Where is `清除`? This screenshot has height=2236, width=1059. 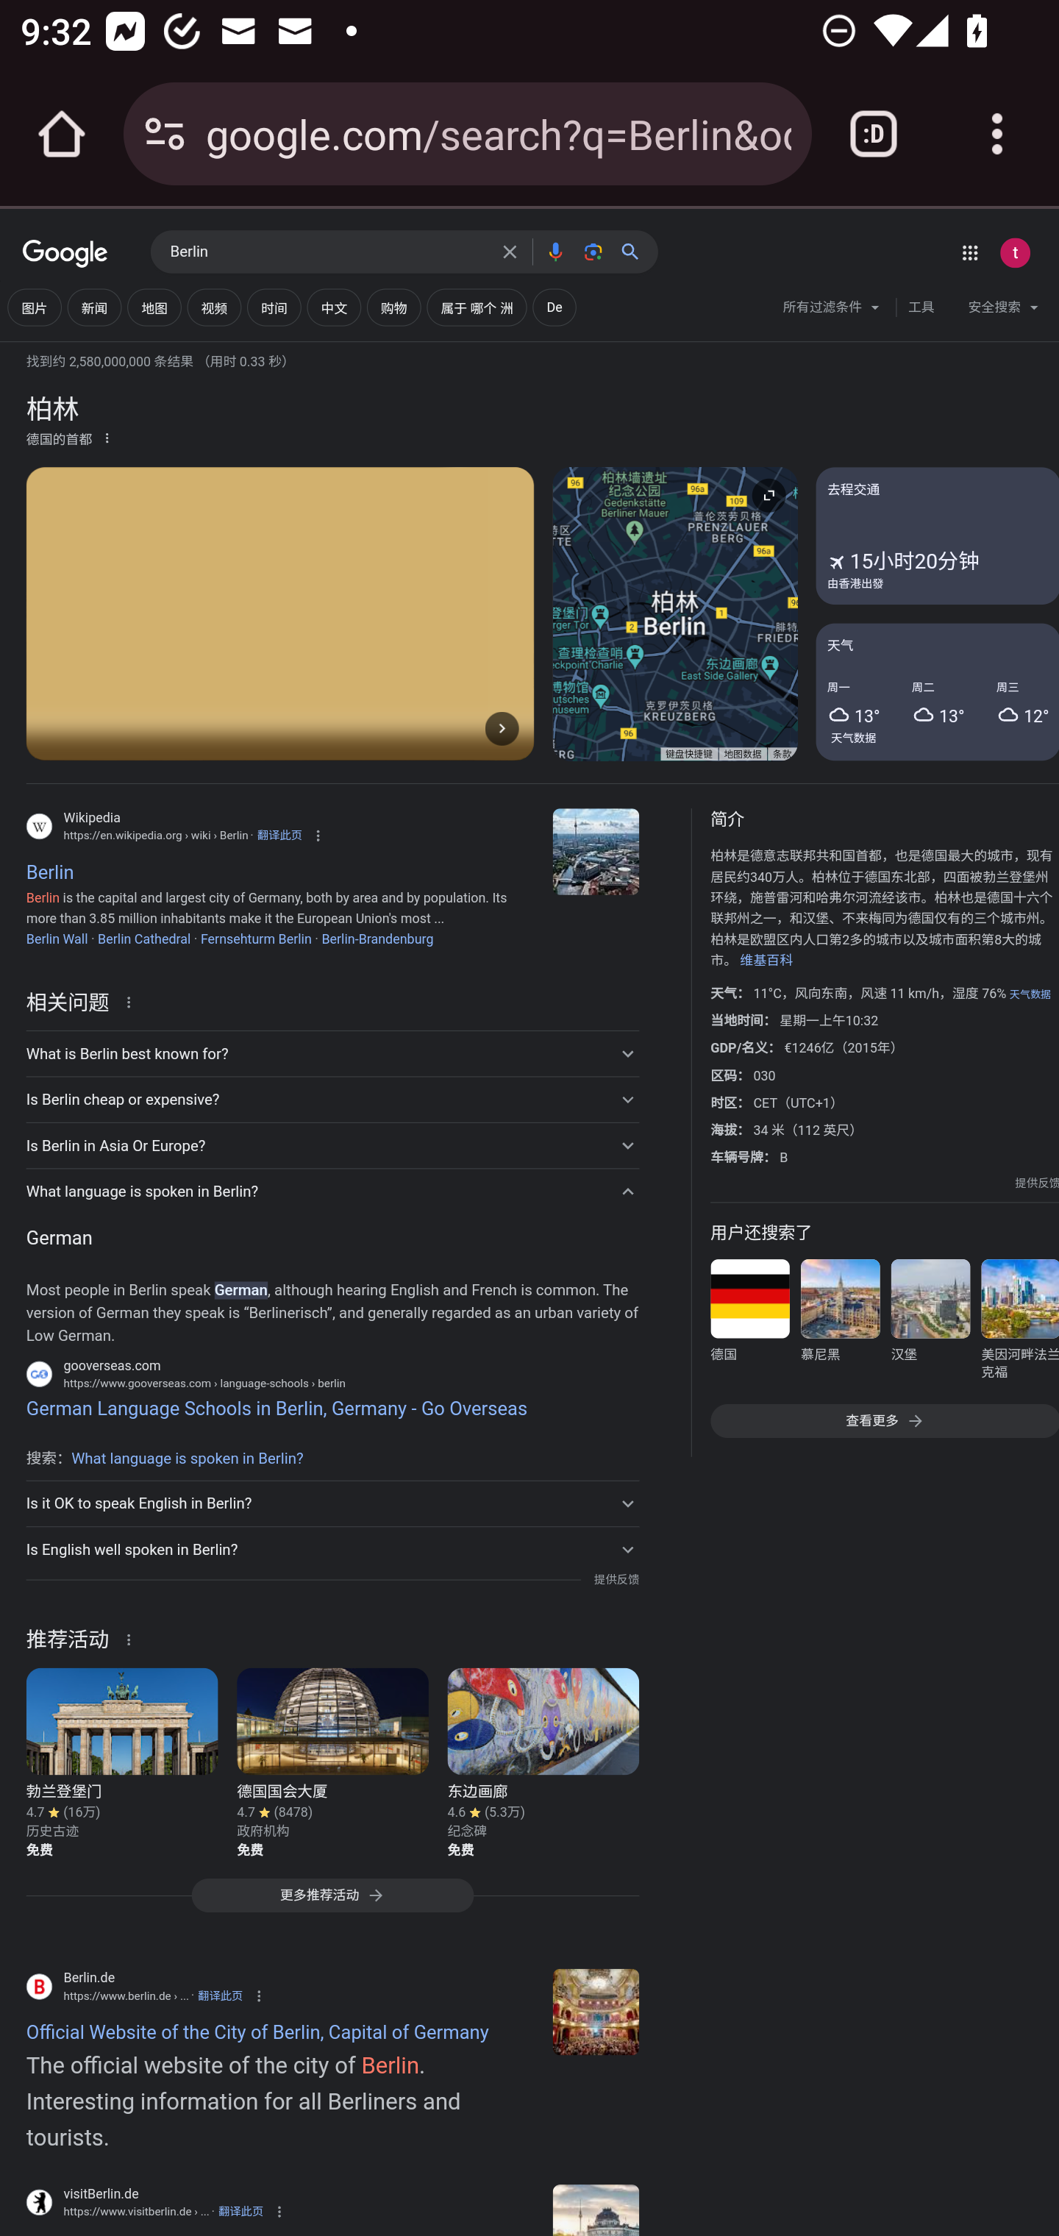
清除 is located at coordinates (510, 252).